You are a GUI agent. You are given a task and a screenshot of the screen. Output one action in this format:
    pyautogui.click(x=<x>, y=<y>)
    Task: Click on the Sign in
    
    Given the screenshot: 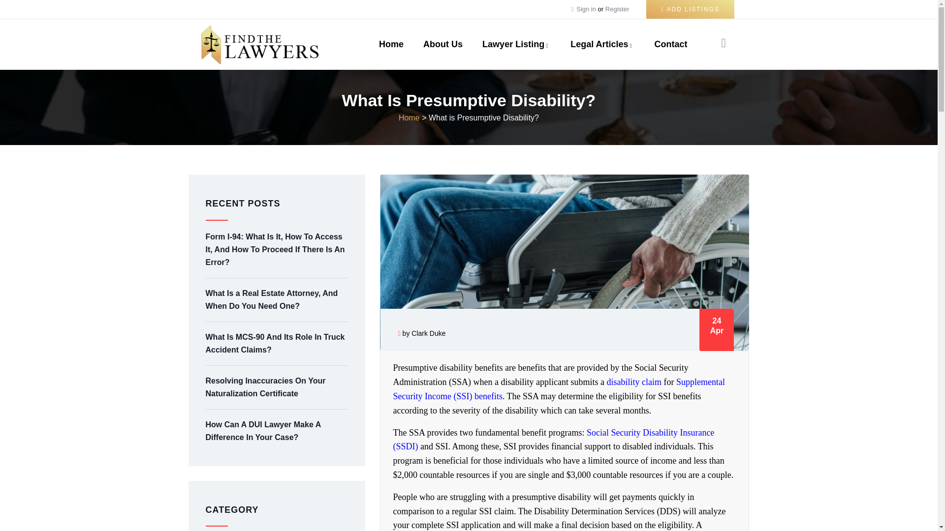 What is the action you would take?
    pyautogui.click(x=587, y=9)
    